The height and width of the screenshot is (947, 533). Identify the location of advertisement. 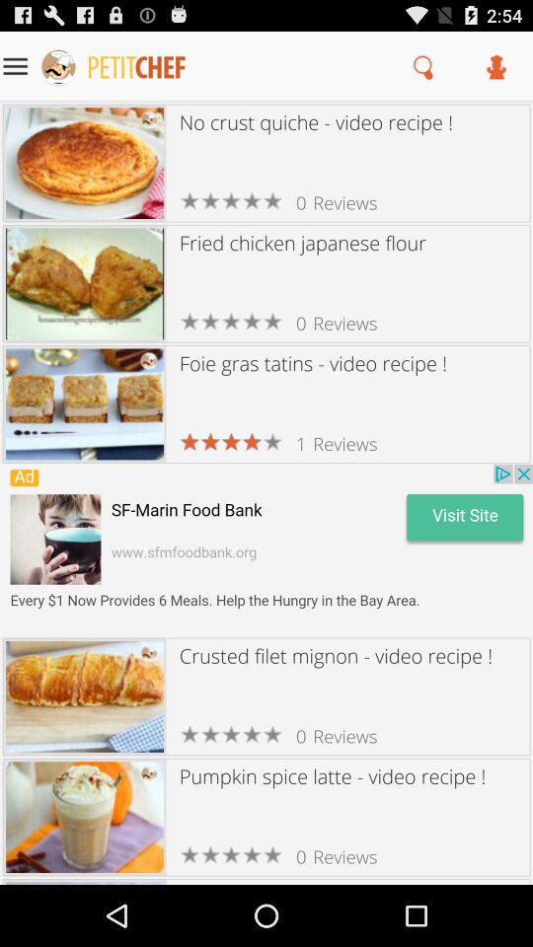
(266, 550).